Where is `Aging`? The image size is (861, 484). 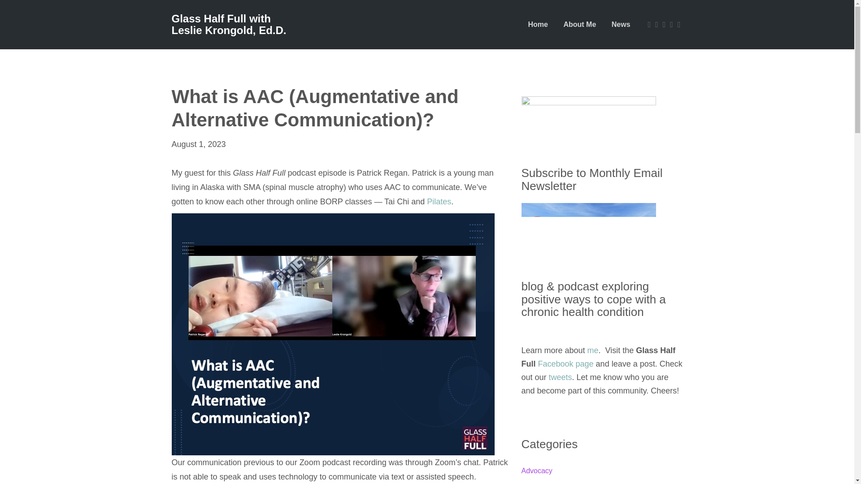 Aging is located at coordinates (530, 480).